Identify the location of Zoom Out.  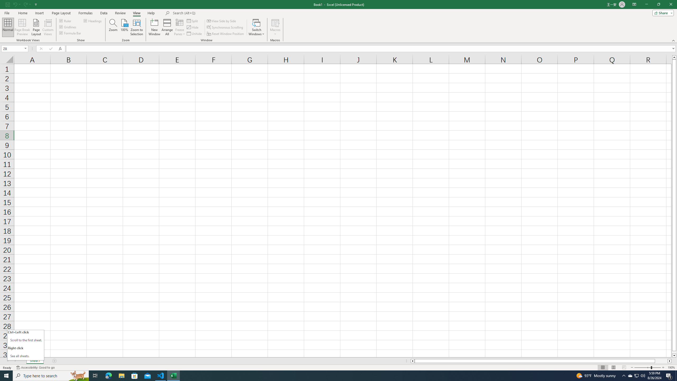
(642, 368).